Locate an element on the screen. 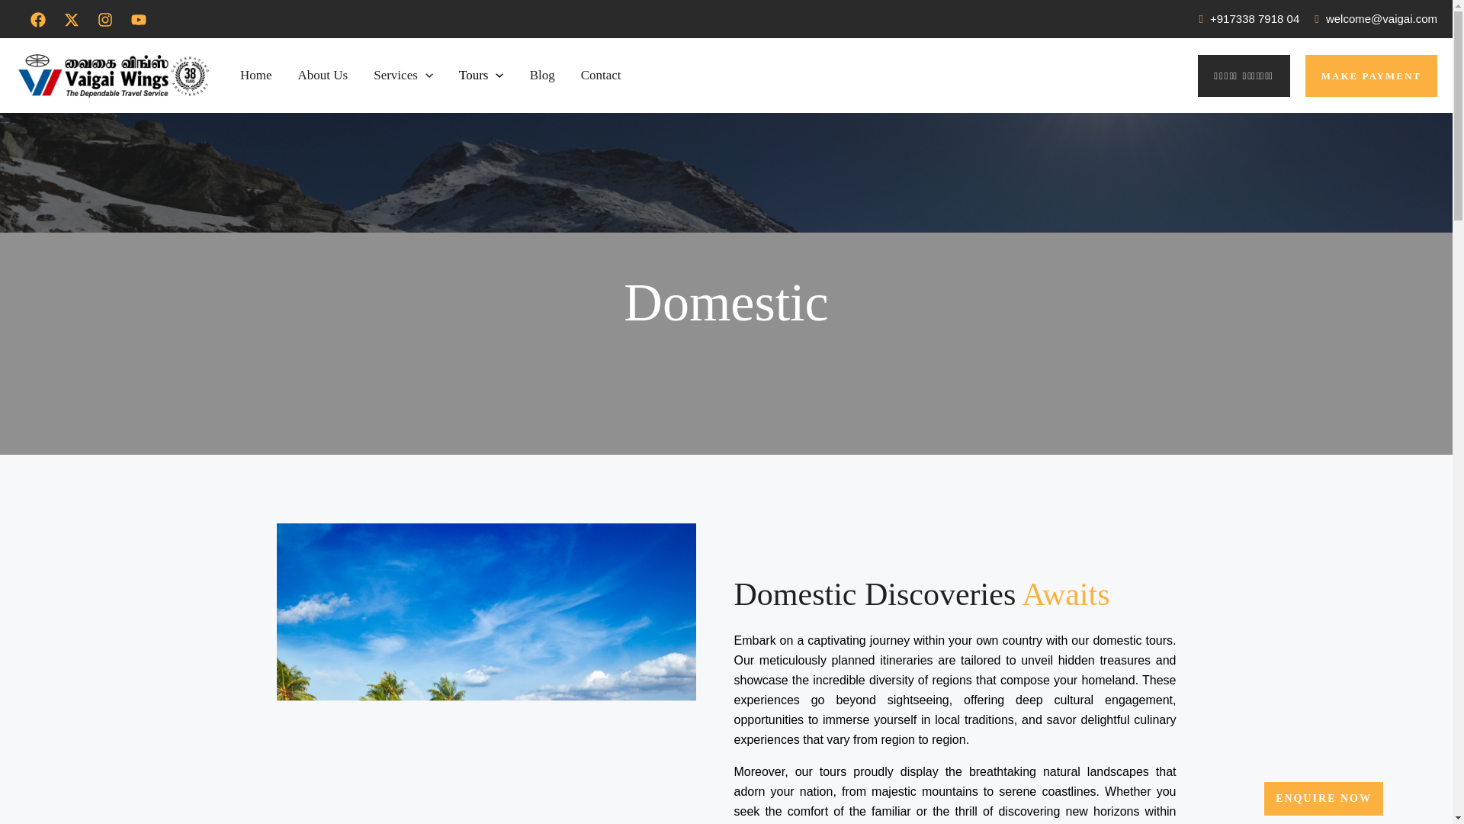  About Us is located at coordinates (323, 76).